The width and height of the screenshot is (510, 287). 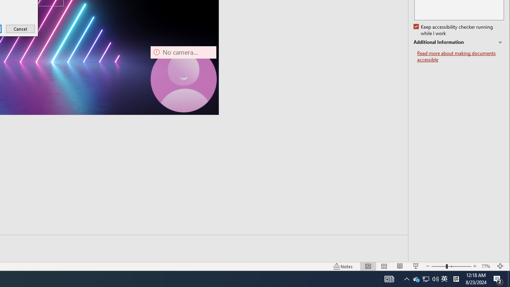 What do you see at coordinates (459, 42) in the screenshot?
I see `Additional Information` at bounding box center [459, 42].